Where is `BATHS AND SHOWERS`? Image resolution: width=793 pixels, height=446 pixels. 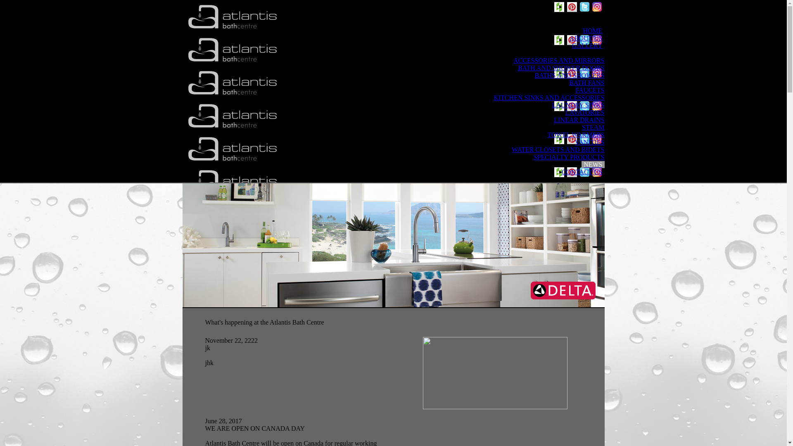 BATHS AND SHOWERS is located at coordinates (570, 75).